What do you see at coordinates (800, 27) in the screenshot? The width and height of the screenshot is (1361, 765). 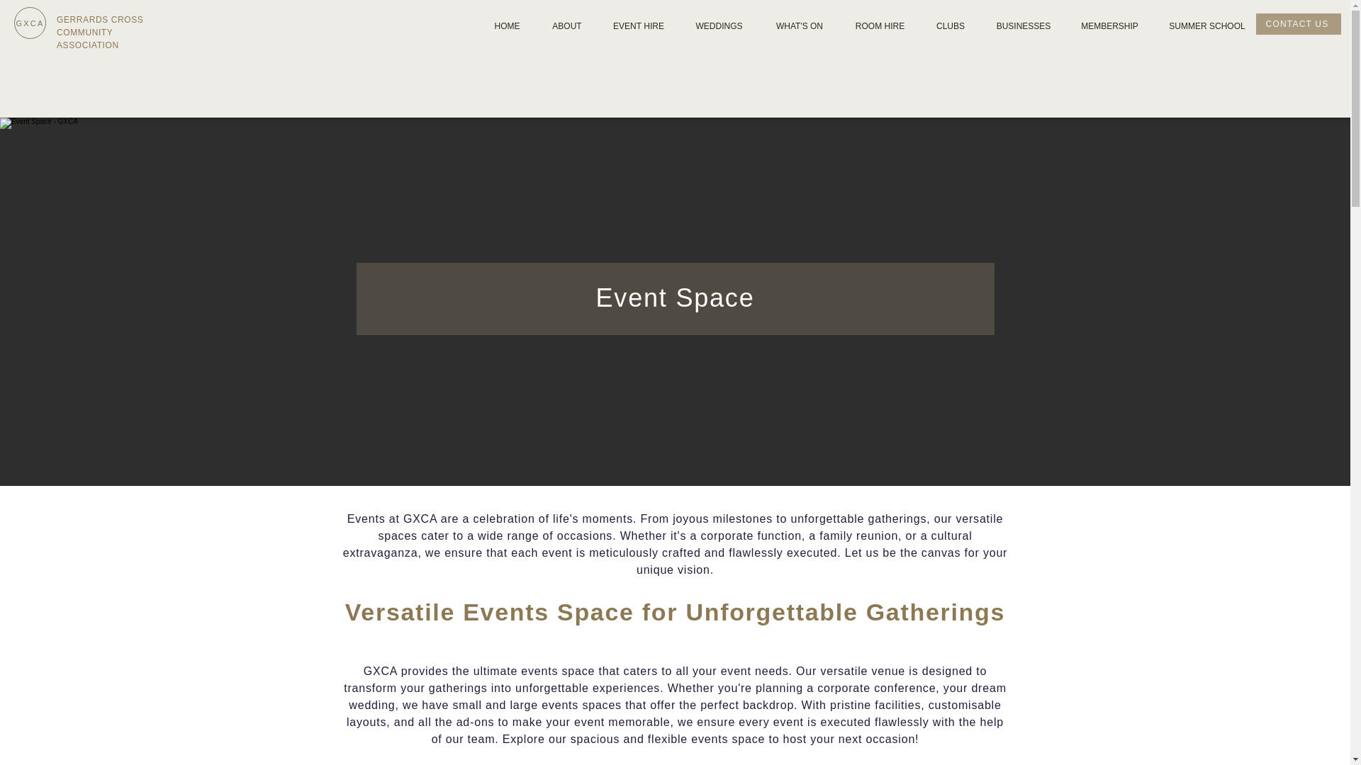 I see `WHAT'S ON` at bounding box center [800, 27].